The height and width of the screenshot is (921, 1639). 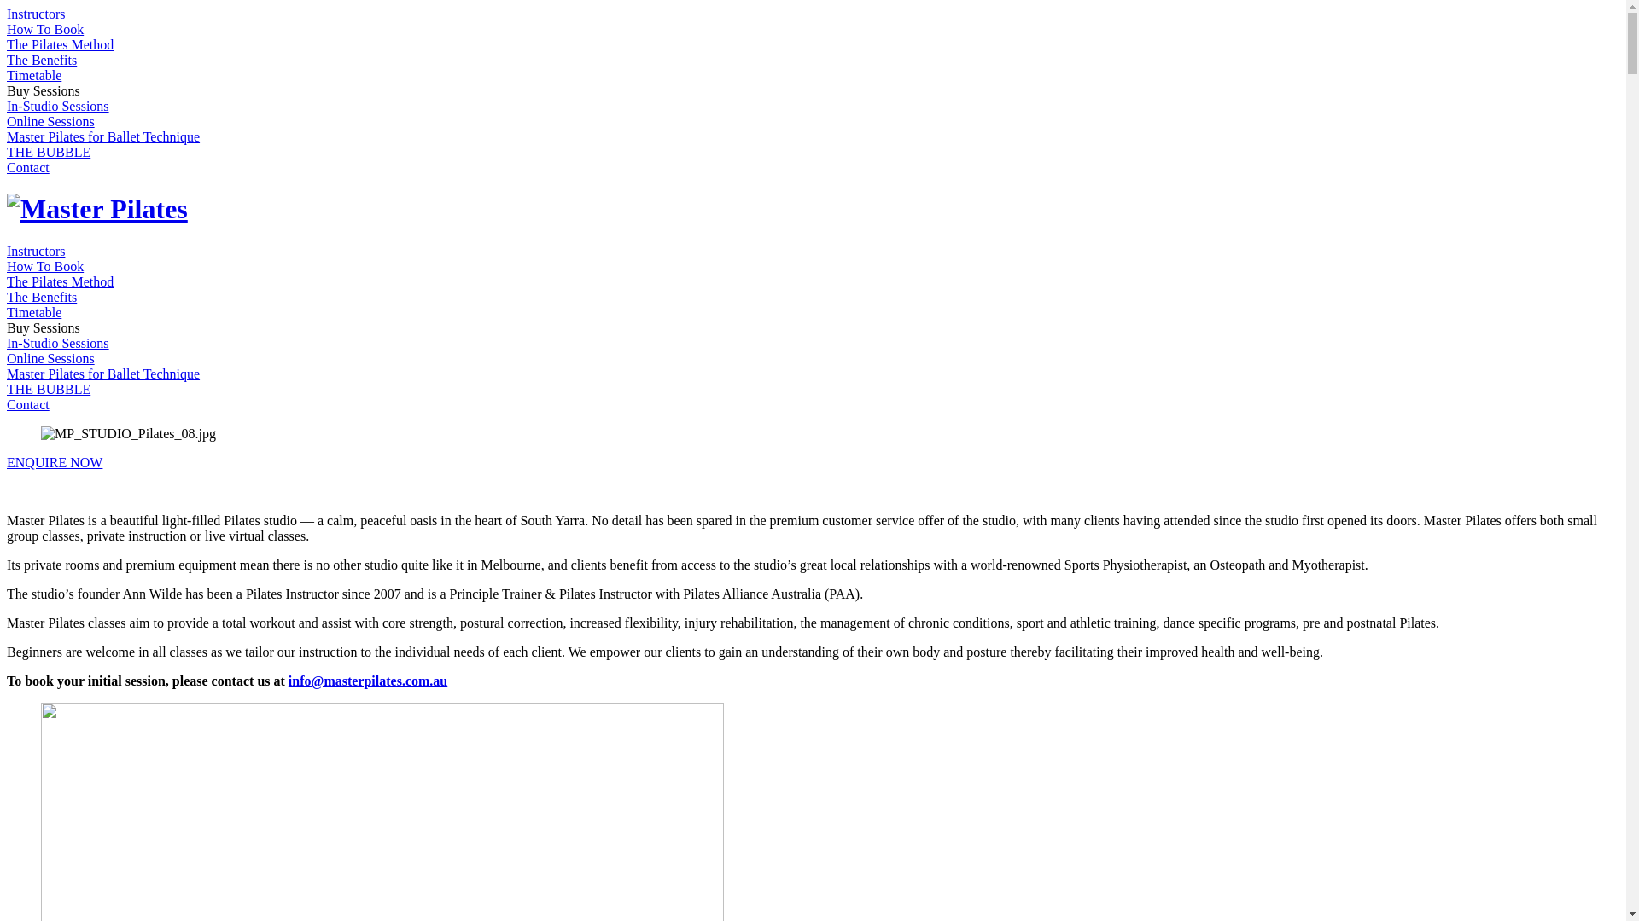 I want to click on Instructors, so click(x=36, y=14).